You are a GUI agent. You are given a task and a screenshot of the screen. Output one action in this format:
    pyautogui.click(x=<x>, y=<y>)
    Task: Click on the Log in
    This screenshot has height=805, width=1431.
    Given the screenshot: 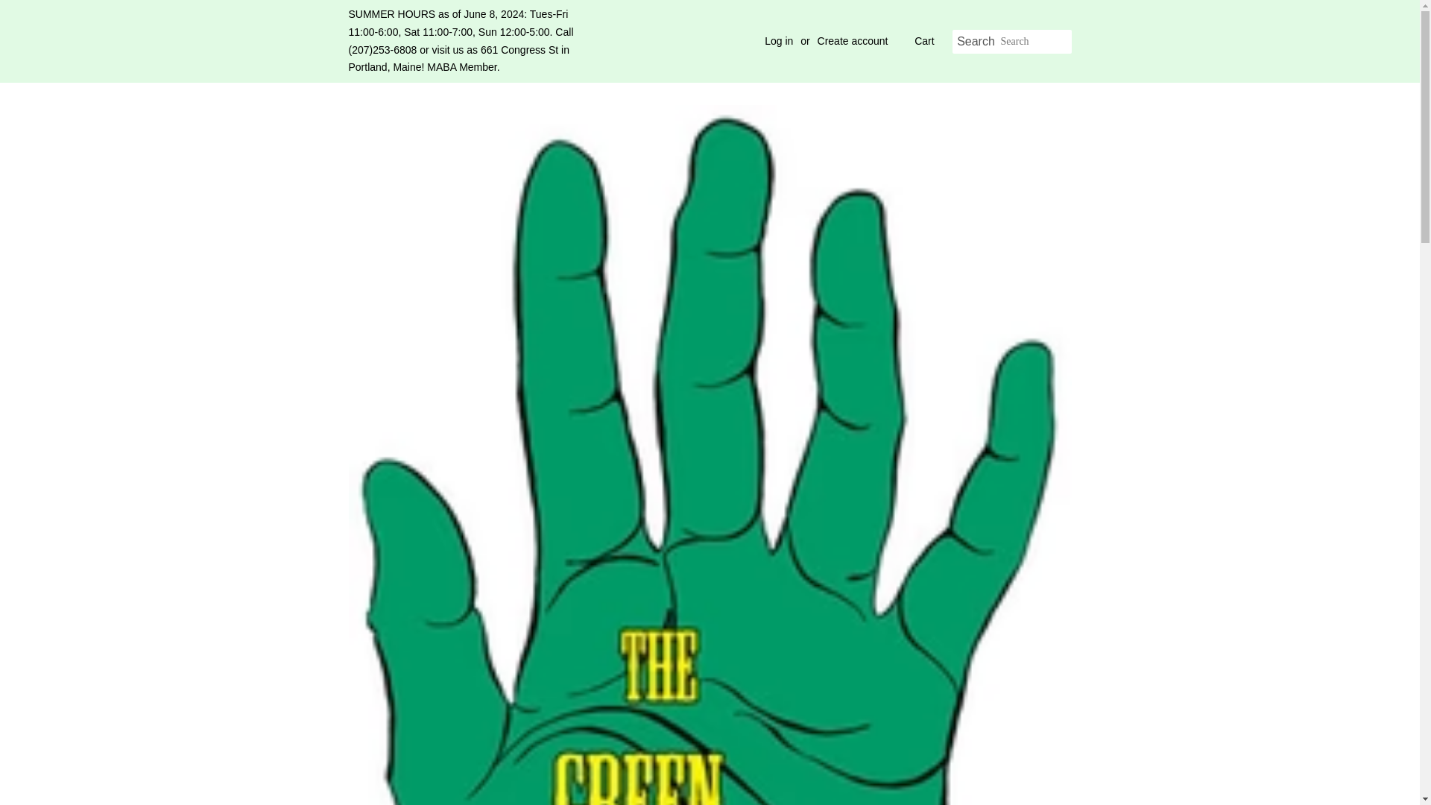 What is the action you would take?
    pyautogui.click(x=778, y=40)
    